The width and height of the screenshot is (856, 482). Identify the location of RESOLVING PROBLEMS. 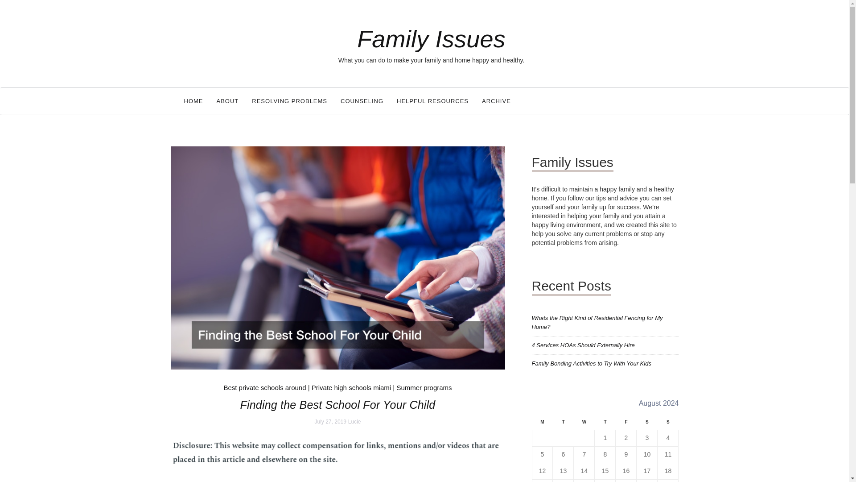
(289, 101).